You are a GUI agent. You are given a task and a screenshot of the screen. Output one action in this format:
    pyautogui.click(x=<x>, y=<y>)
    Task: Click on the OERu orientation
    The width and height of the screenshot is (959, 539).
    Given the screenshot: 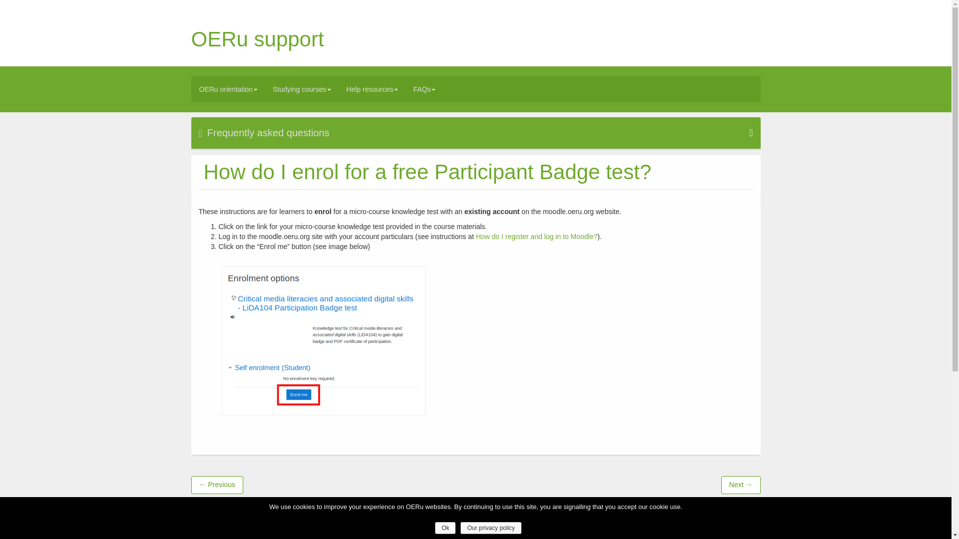 What is the action you would take?
    pyautogui.click(x=229, y=89)
    